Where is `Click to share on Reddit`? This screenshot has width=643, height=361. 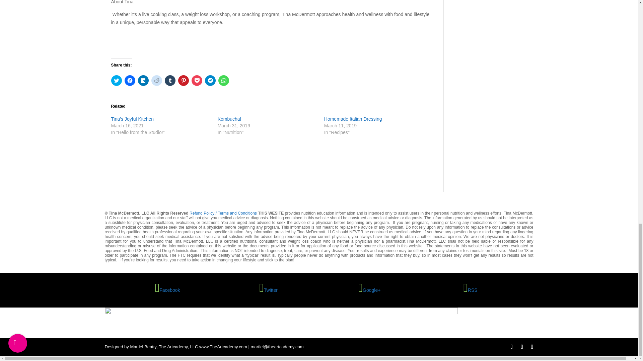
Click to share on Reddit is located at coordinates (156, 80).